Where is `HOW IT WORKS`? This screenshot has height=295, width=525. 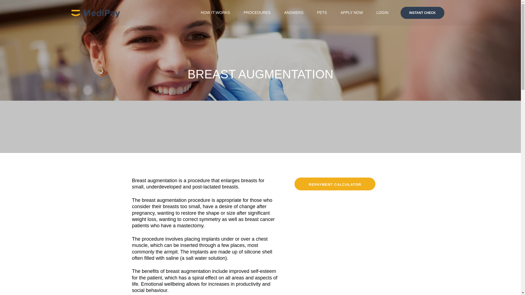
HOW IT WORKS is located at coordinates (215, 12).